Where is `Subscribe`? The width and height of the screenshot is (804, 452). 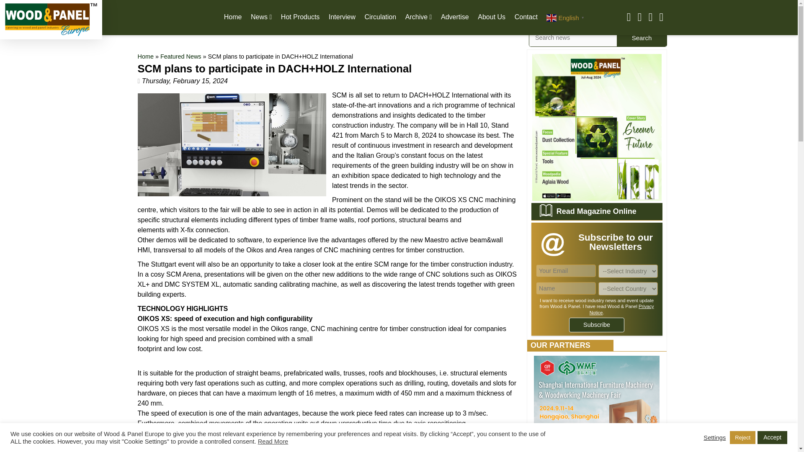 Subscribe is located at coordinates (597, 325).